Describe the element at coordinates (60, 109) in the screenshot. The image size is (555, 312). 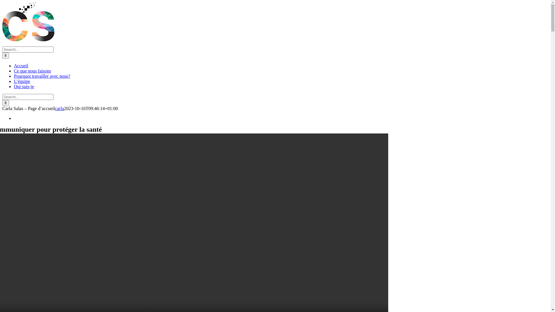
I see `carla` at that location.